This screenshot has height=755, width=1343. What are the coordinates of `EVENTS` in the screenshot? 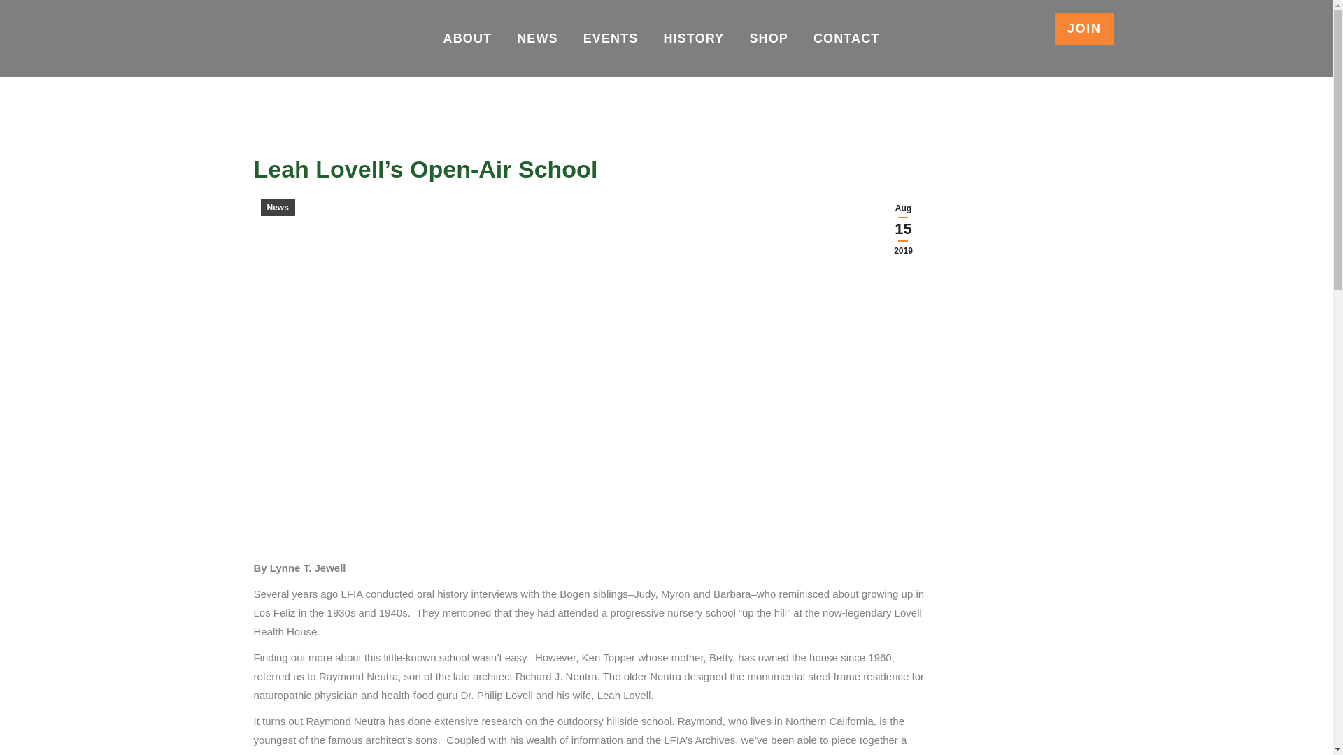 It's located at (611, 38).